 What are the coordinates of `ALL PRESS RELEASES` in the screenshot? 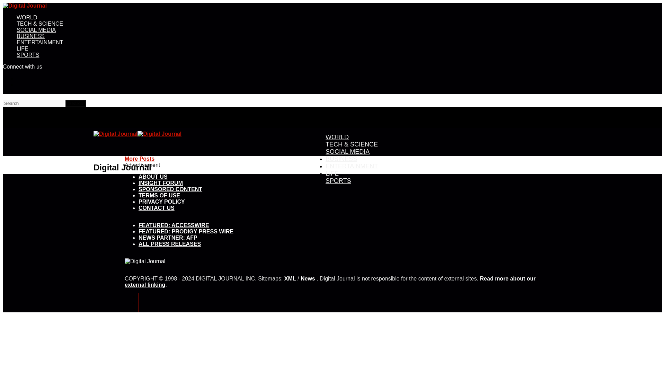 It's located at (169, 244).